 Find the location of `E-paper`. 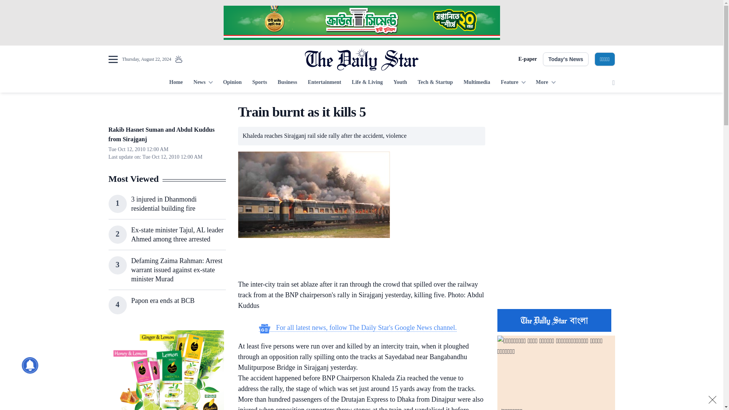

E-paper is located at coordinates (527, 59).